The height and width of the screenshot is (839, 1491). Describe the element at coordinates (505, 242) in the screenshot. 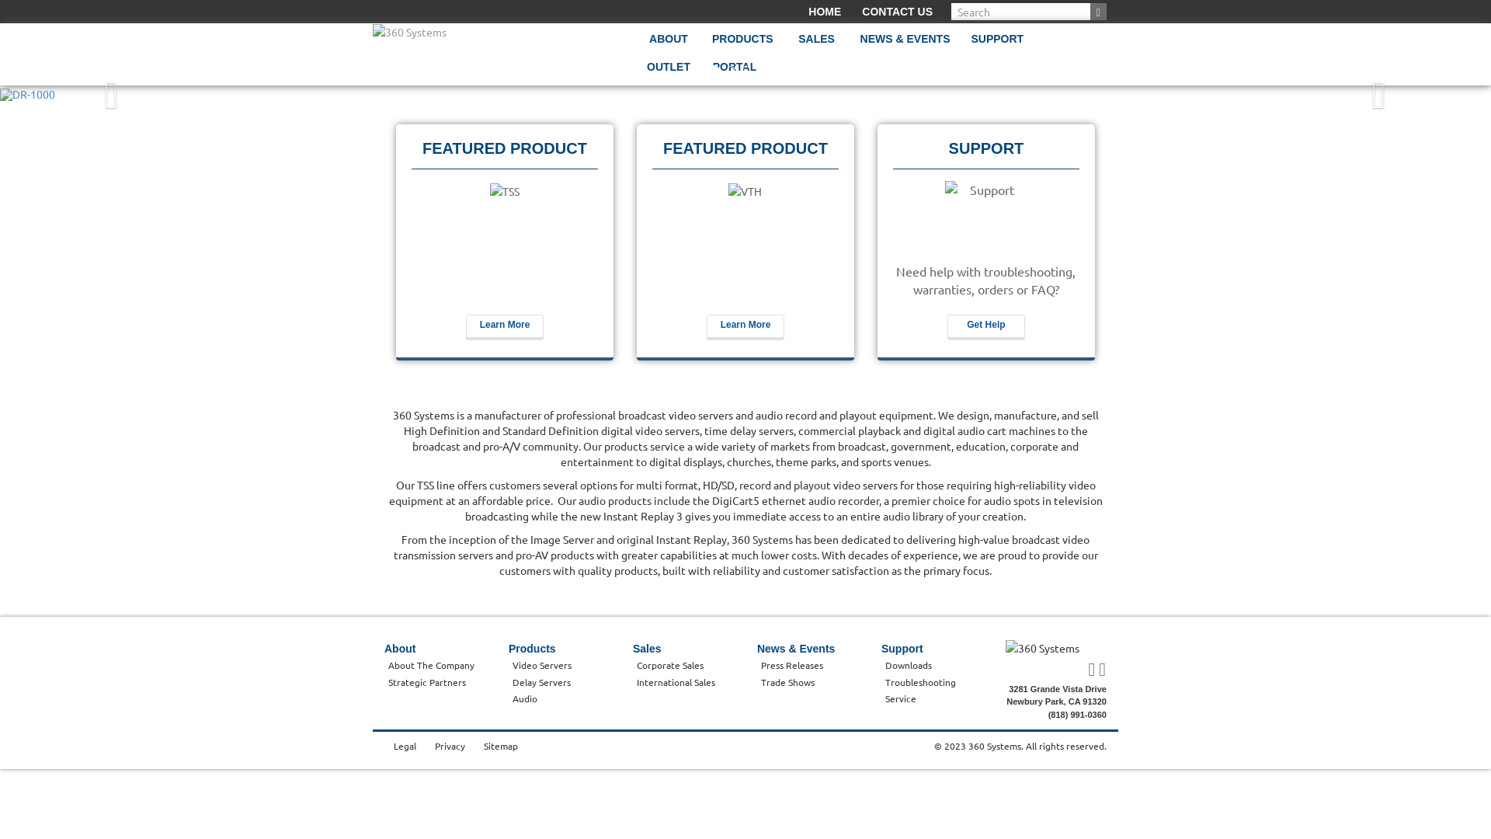

I see `FEATURED PRODUCT
Learn More
 ` at that location.